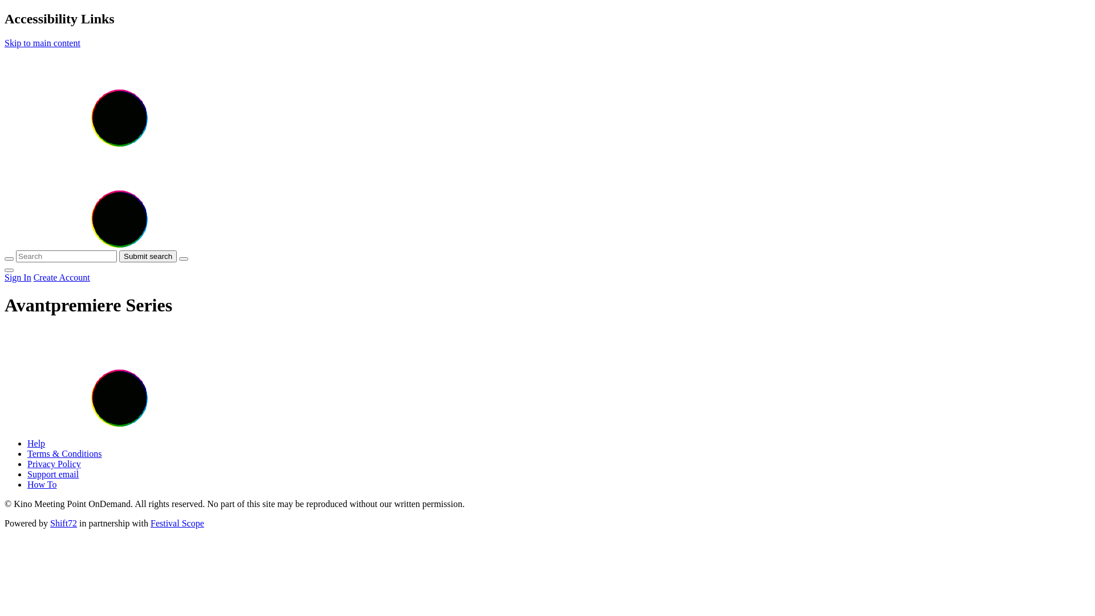 The width and height of the screenshot is (1095, 616). What do you see at coordinates (42, 485) in the screenshot?
I see `How To` at bounding box center [42, 485].